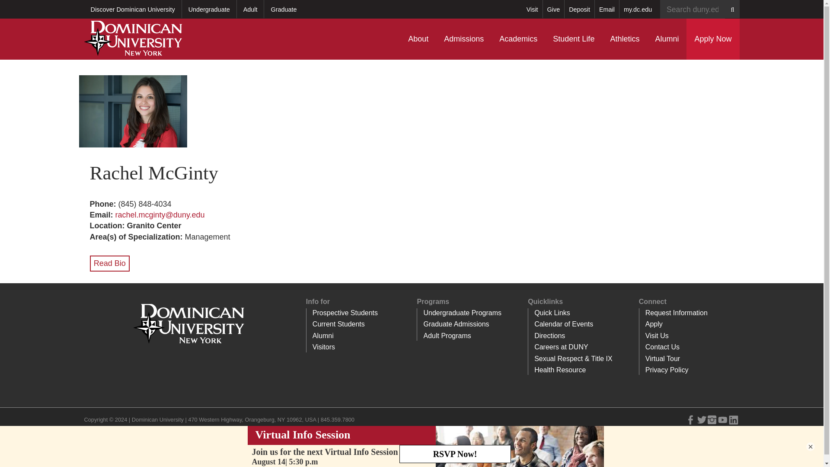  What do you see at coordinates (607, 9) in the screenshot?
I see `Email` at bounding box center [607, 9].